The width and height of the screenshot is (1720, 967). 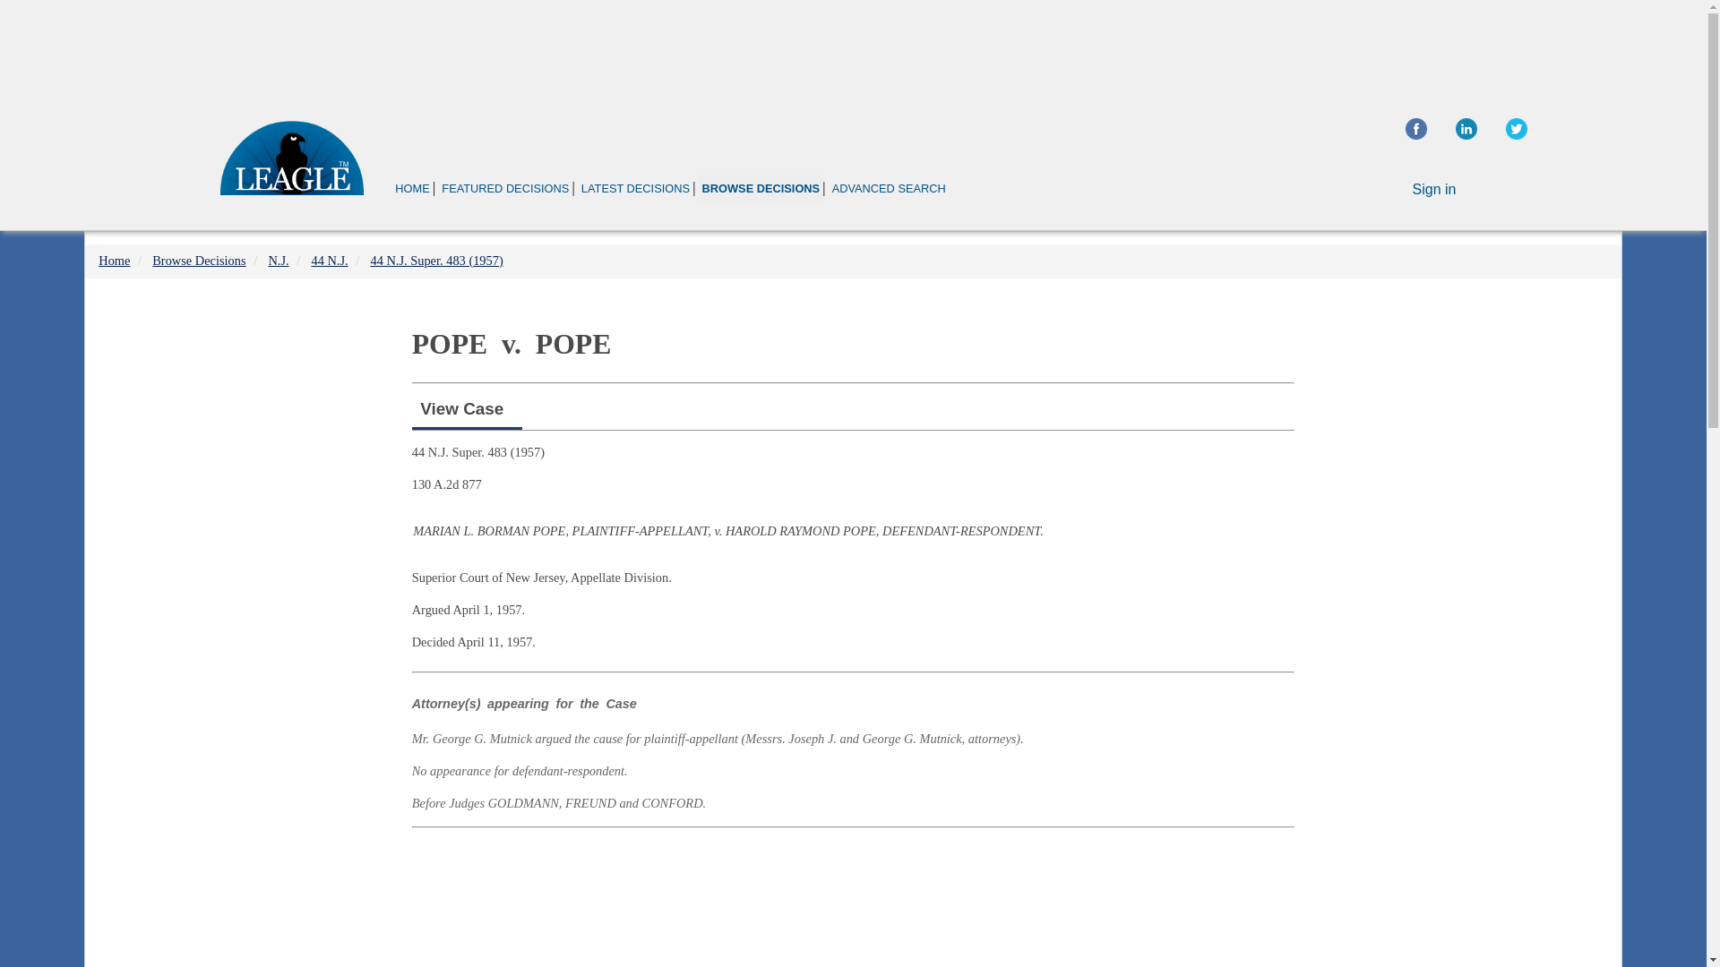 I want to click on ADVANCED SEARCH, so click(x=889, y=188).